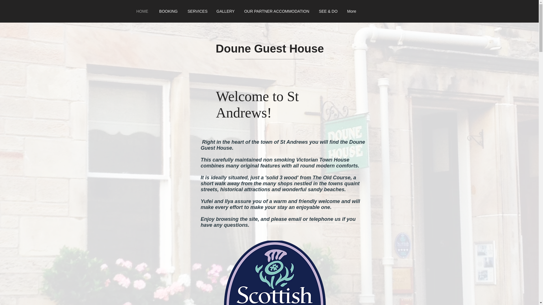  Describe the element at coordinates (277, 11) in the screenshot. I see `OUR PARTNER ACCOMMODATION` at that location.